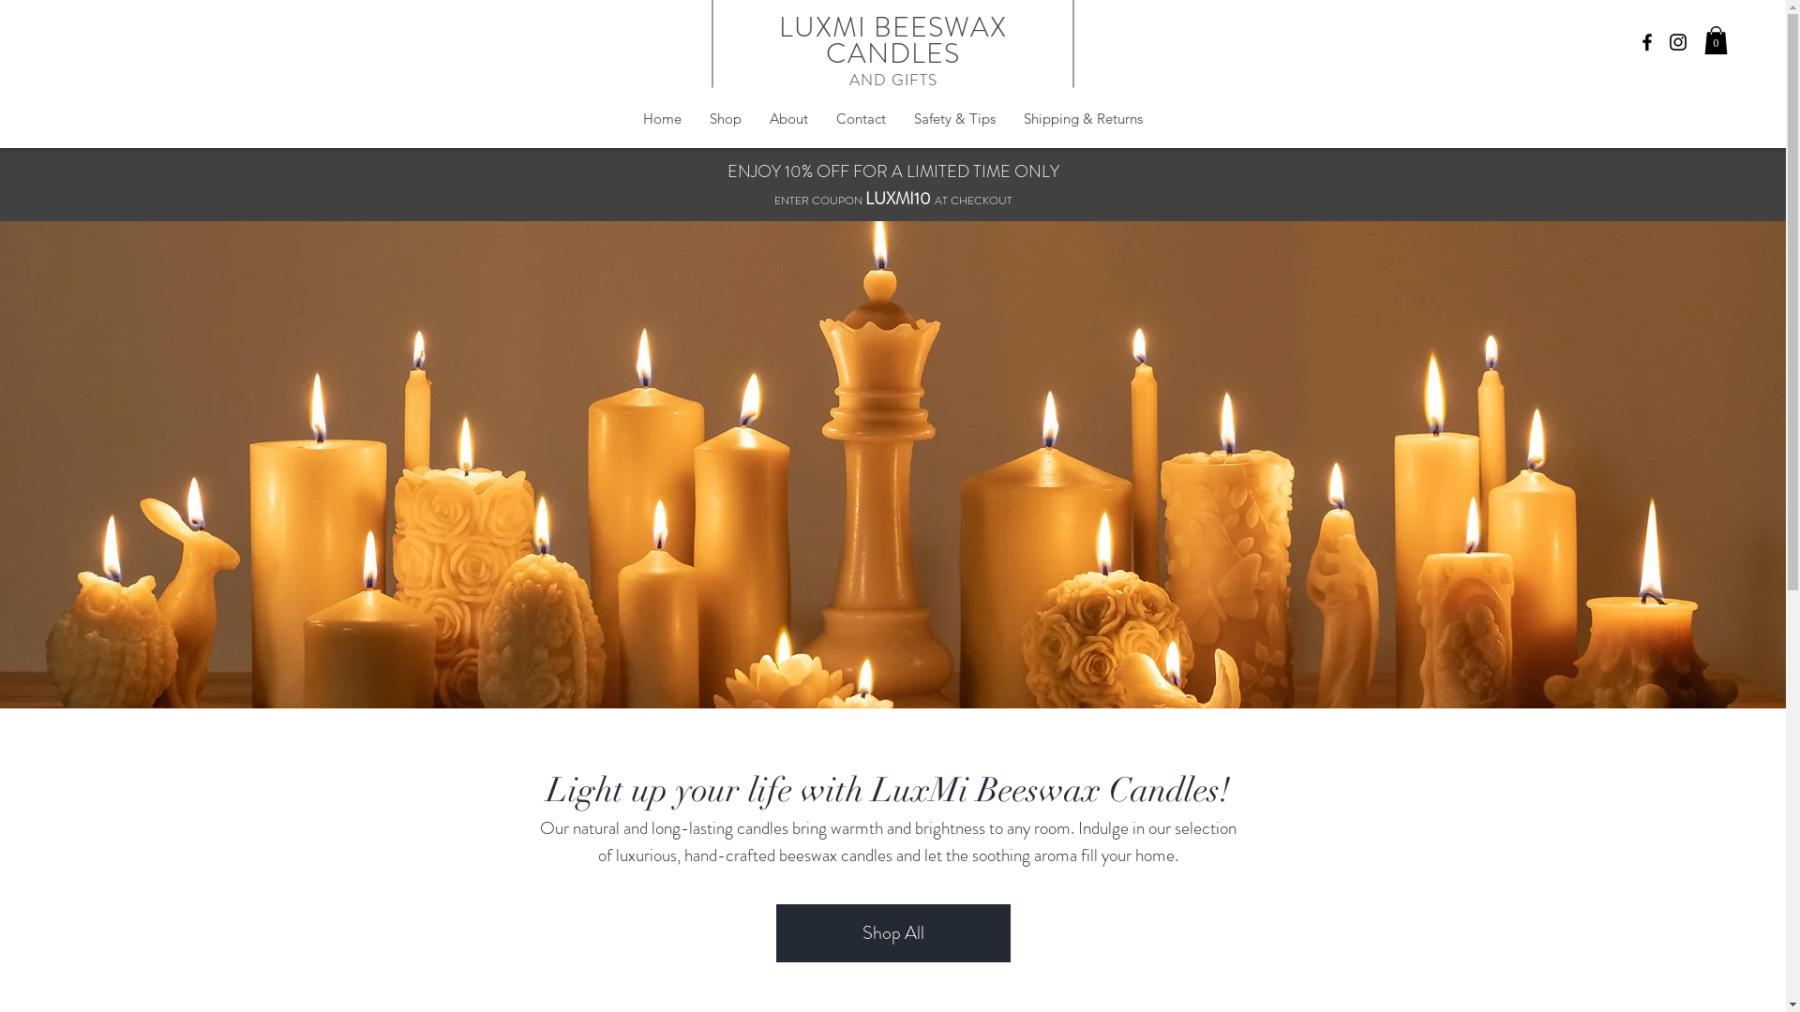  Describe the element at coordinates (892, 54) in the screenshot. I see `LUXMI BEESWAX CANDLES
AND GIFTS` at that location.